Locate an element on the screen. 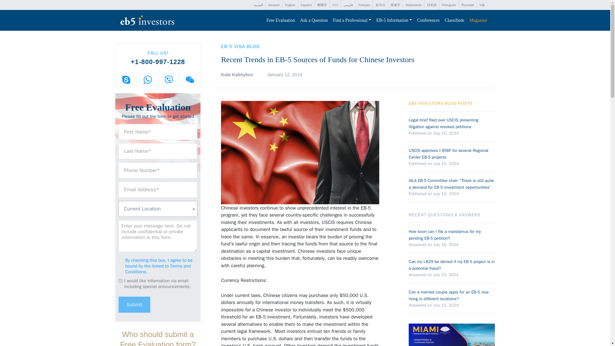  Find a Professional is located at coordinates (352, 21).